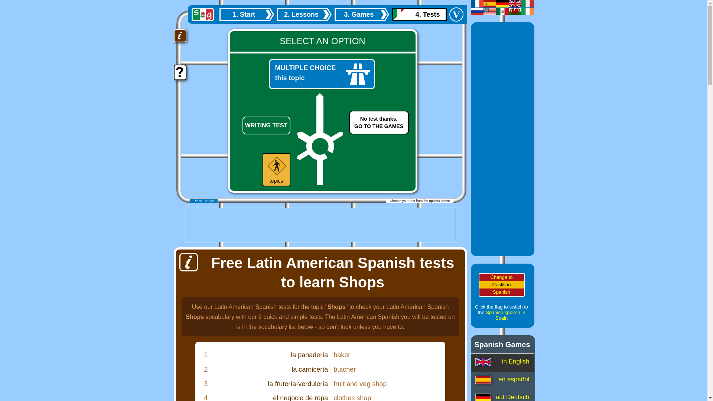 This screenshot has height=401, width=713. I want to click on 4. Tests, so click(300, 397).